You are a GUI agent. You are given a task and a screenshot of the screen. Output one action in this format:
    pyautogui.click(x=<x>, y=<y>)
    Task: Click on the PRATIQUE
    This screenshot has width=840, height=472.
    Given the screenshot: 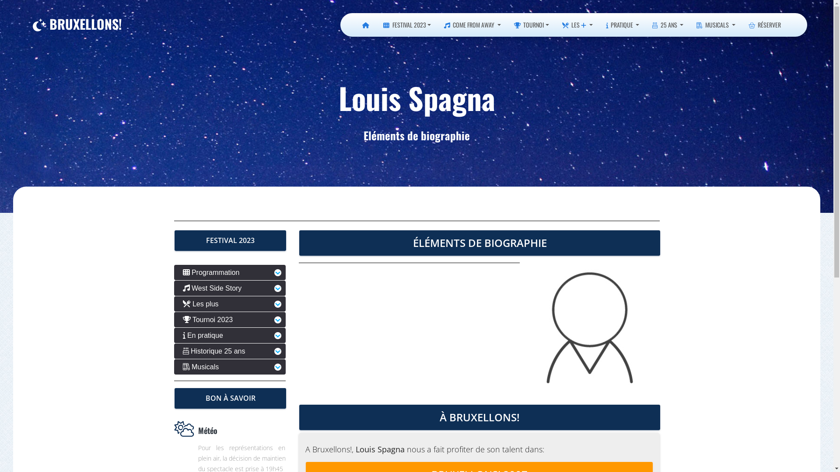 What is the action you would take?
    pyautogui.click(x=623, y=25)
    